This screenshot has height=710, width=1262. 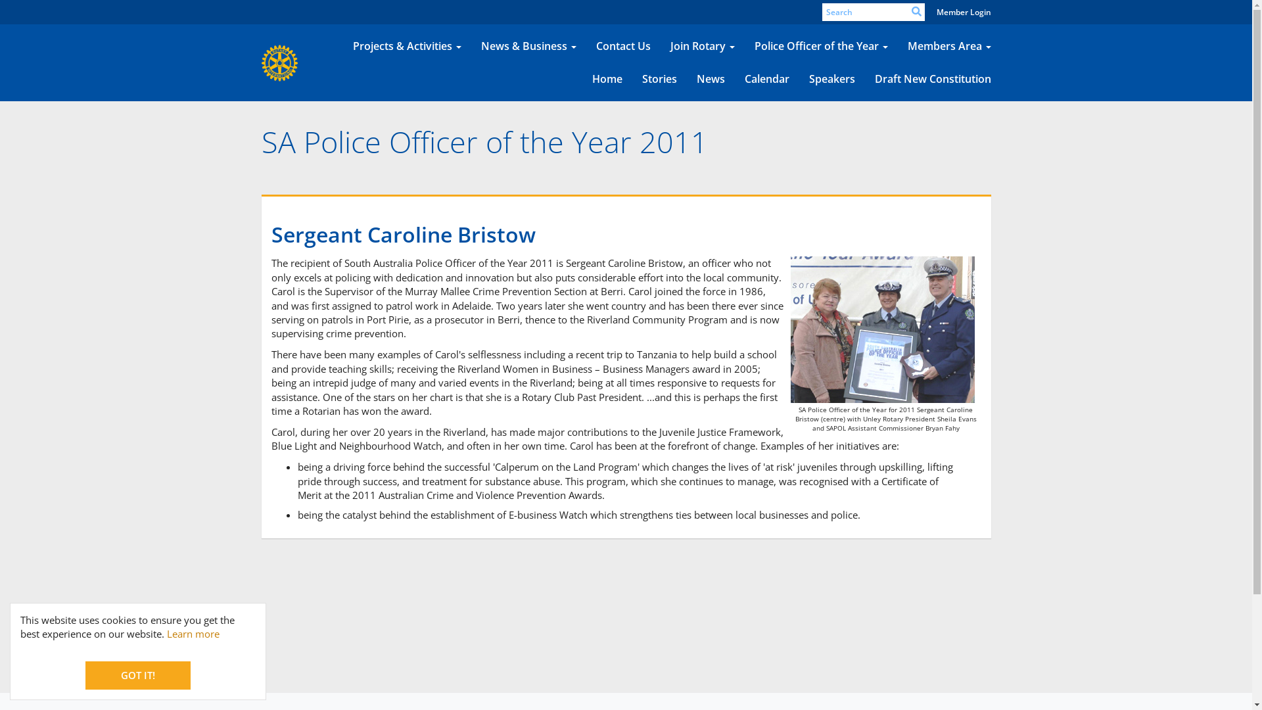 What do you see at coordinates (660, 80) in the screenshot?
I see `Stories` at bounding box center [660, 80].